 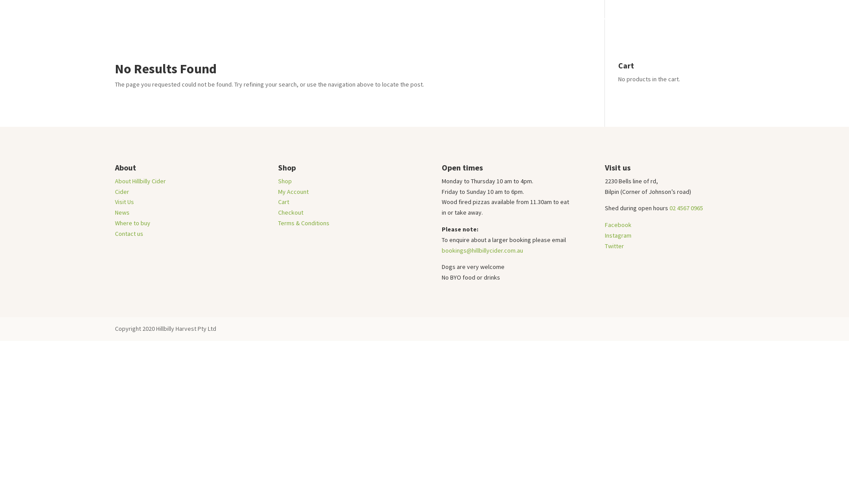 I want to click on About Hillbilly Cider, so click(x=568, y=26).